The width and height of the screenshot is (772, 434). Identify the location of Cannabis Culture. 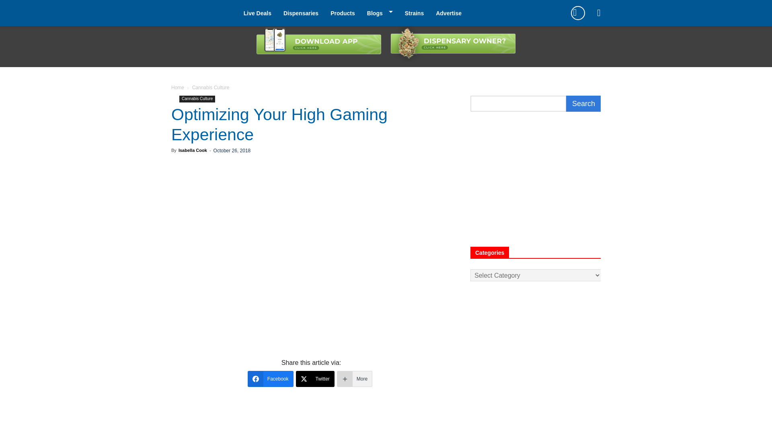
(197, 99).